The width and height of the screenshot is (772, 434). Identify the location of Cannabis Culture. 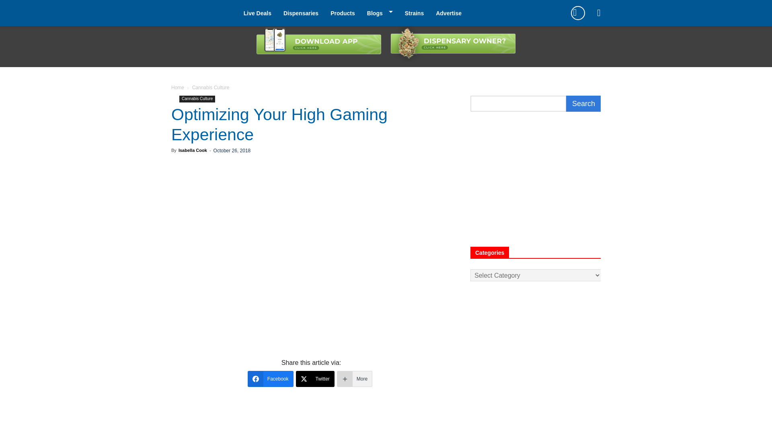
(197, 99).